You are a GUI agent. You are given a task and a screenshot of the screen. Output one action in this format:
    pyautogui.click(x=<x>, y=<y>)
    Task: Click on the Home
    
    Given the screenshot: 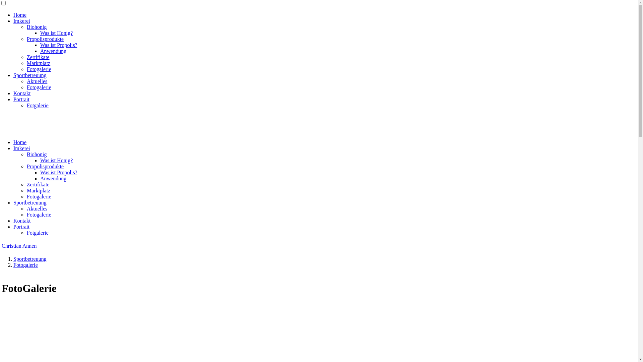 What is the action you would take?
    pyautogui.click(x=20, y=15)
    